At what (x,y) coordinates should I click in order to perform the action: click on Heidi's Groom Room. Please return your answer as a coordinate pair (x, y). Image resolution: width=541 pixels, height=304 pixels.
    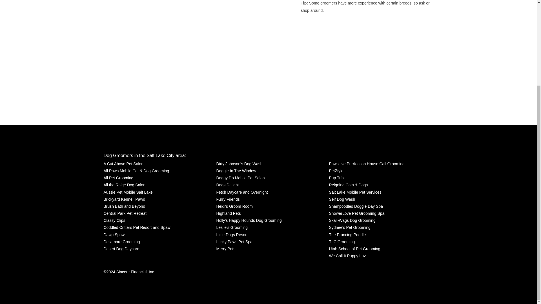
    Looking at the image, I should click on (234, 207).